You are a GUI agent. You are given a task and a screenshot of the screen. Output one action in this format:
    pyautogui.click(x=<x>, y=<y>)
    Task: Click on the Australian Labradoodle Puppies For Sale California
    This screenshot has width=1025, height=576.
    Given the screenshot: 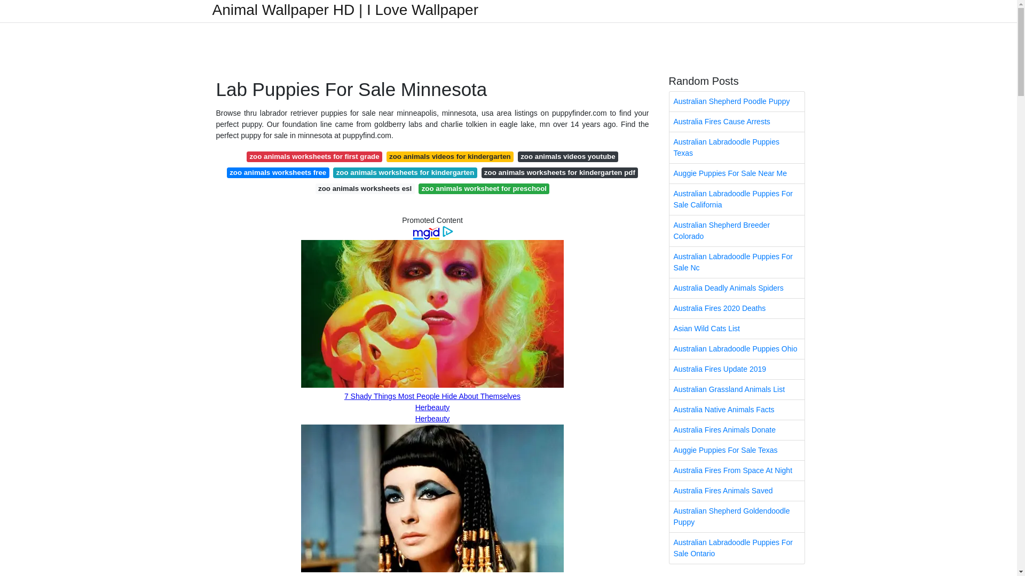 What is the action you would take?
    pyautogui.click(x=737, y=199)
    